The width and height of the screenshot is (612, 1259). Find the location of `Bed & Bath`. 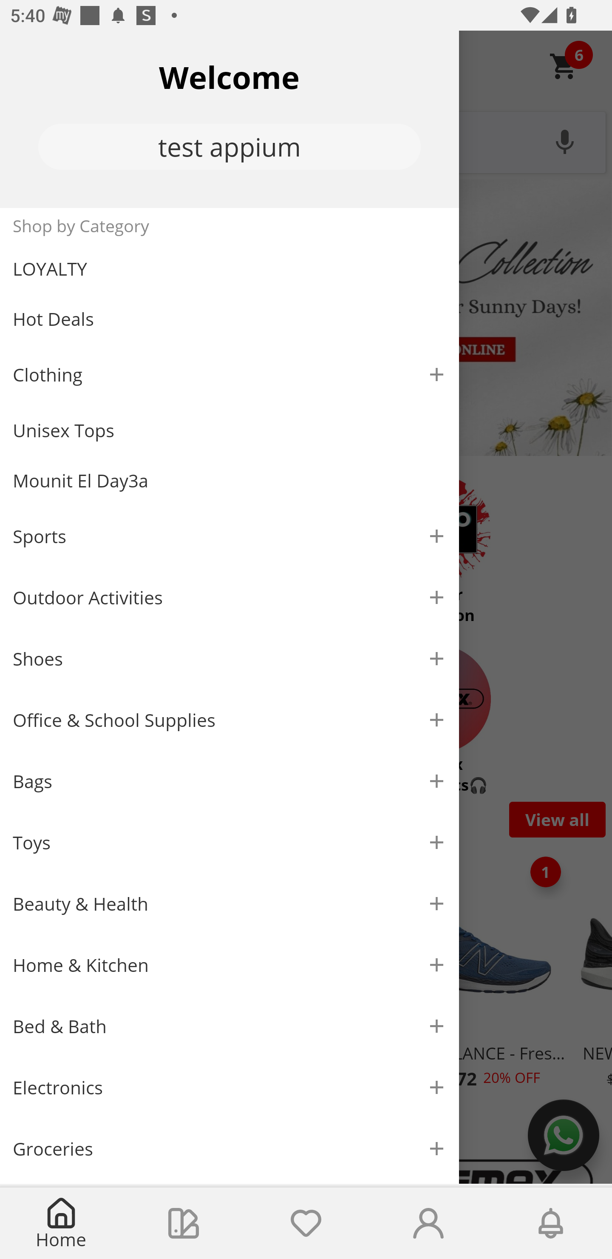

Bed & Bath is located at coordinates (229, 1027).